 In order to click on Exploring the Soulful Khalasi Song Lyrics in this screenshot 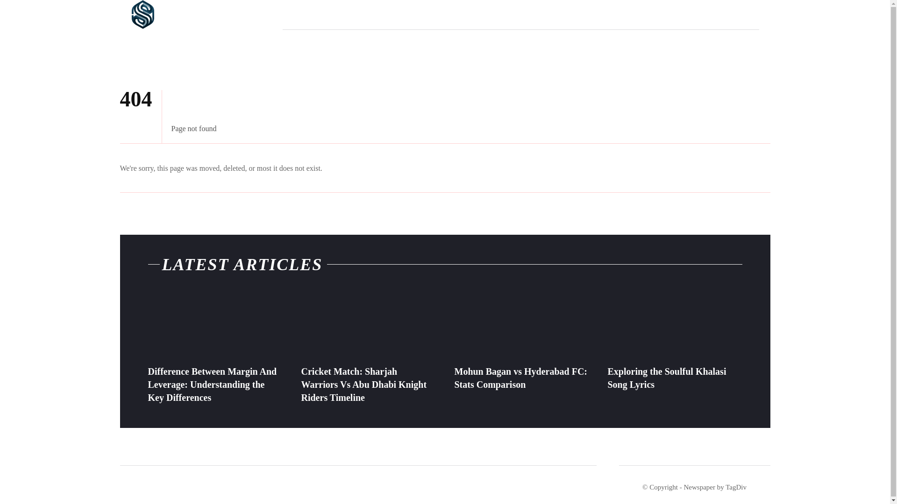, I will do `click(666, 378)`.